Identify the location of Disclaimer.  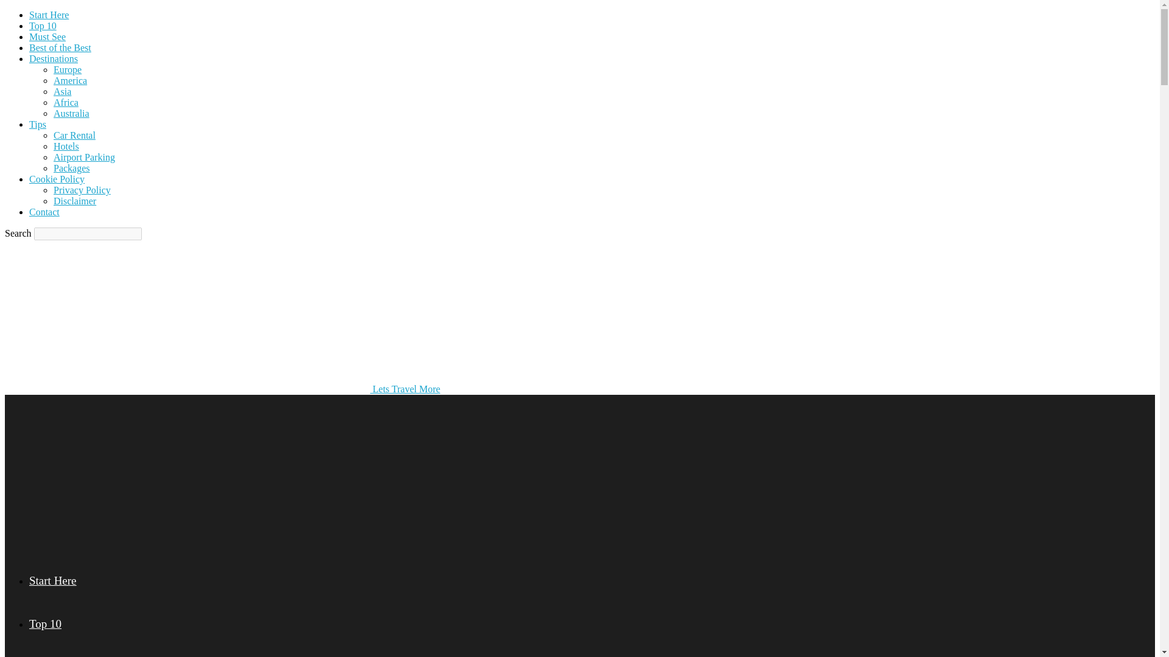
(74, 201).